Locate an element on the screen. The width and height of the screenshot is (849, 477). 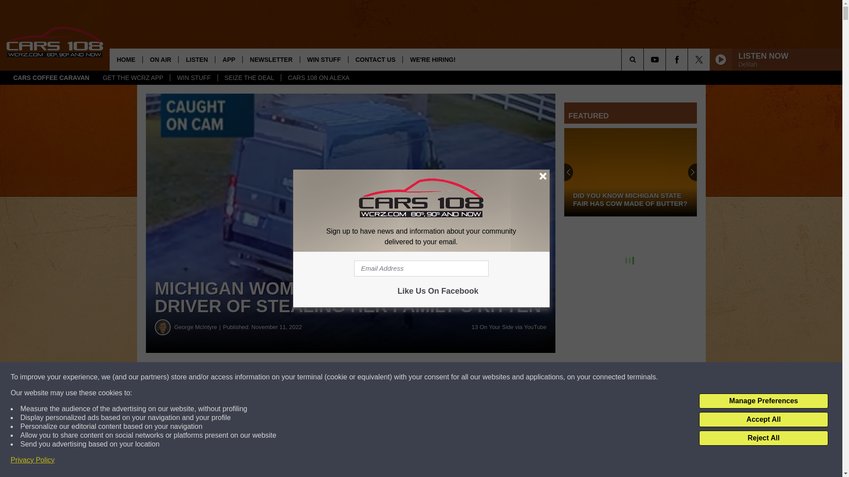
Accept All is located at coordinates (763, 420).